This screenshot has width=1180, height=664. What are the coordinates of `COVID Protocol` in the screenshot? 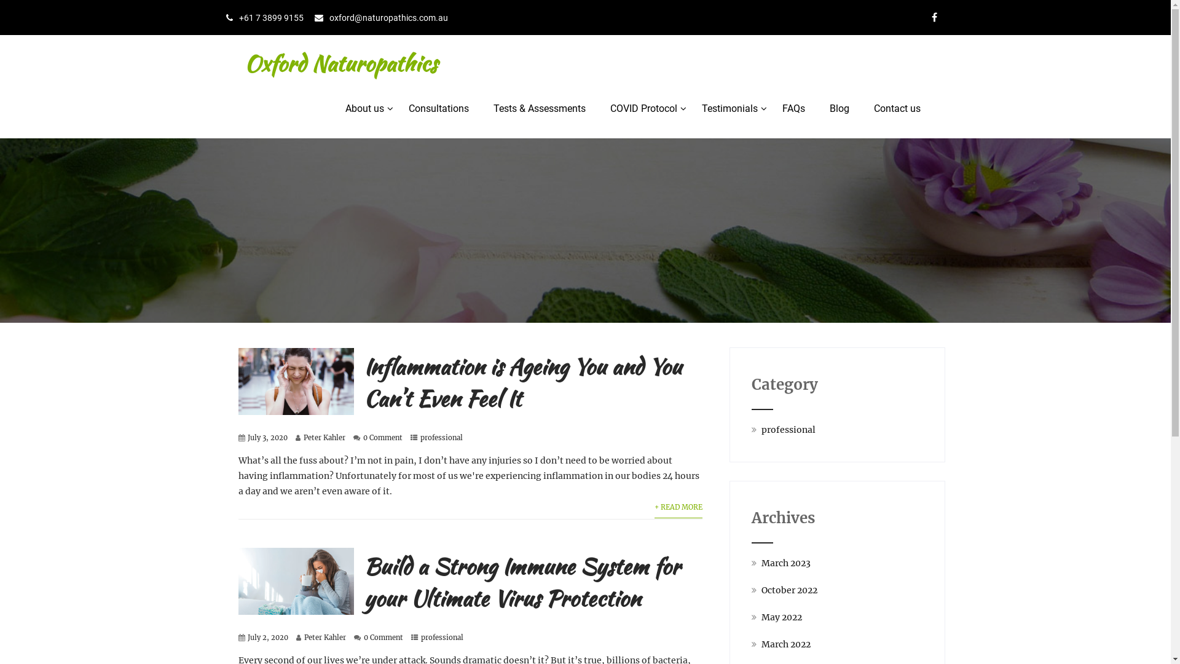 It's located at (643, 109).